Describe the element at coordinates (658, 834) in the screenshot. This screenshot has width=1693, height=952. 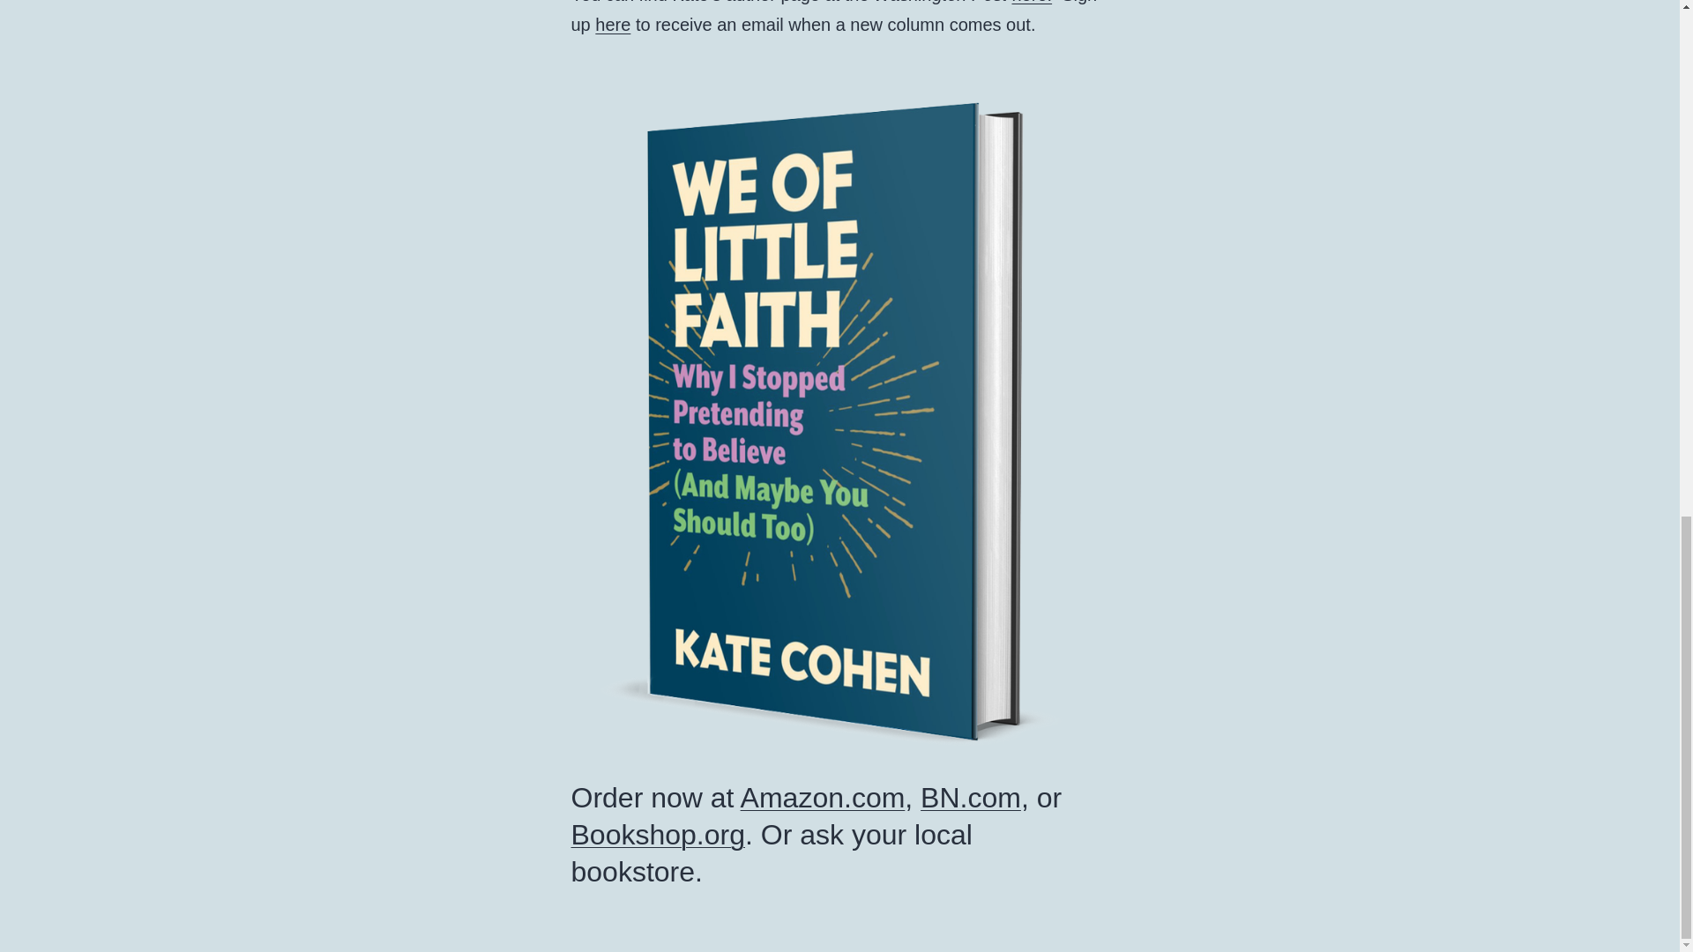
I see `Bookshop.org` at that location.